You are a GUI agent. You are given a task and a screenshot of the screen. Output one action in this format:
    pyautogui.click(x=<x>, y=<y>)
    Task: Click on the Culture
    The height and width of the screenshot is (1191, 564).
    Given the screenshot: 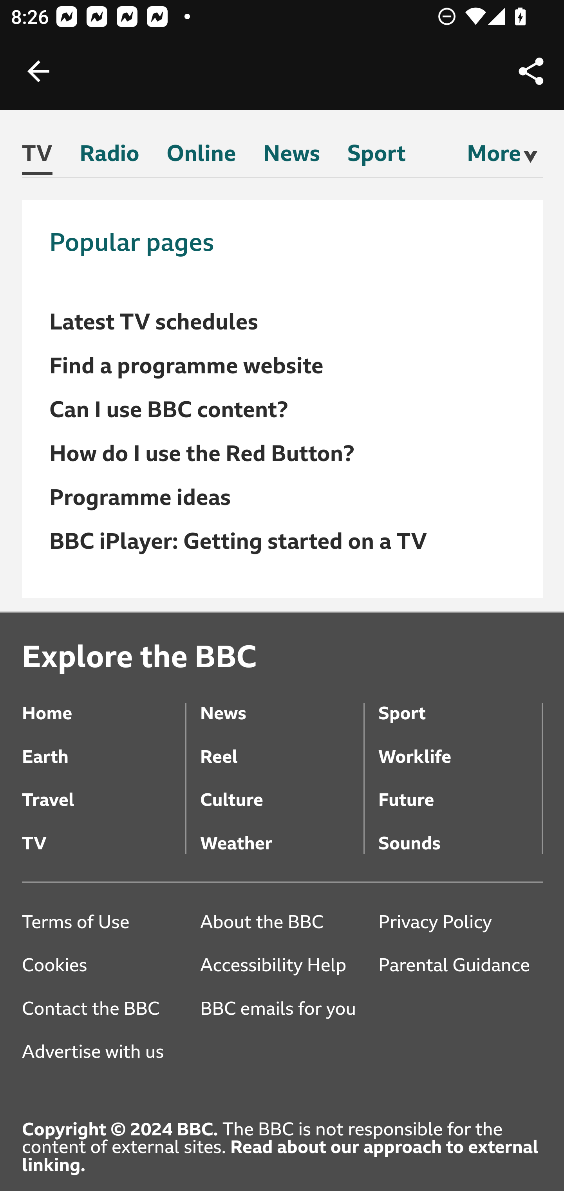 What is the action you would take?
    pyautogui.click(x=281, y=789)
    